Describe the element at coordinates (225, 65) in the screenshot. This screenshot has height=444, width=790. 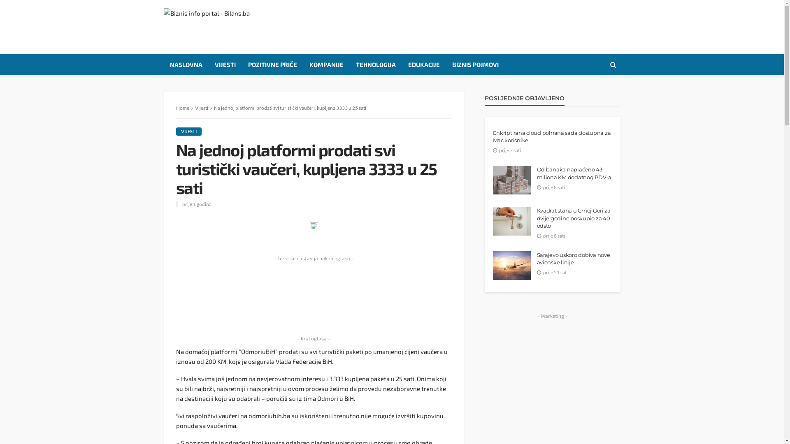
I see `VIJESTI` at that location.